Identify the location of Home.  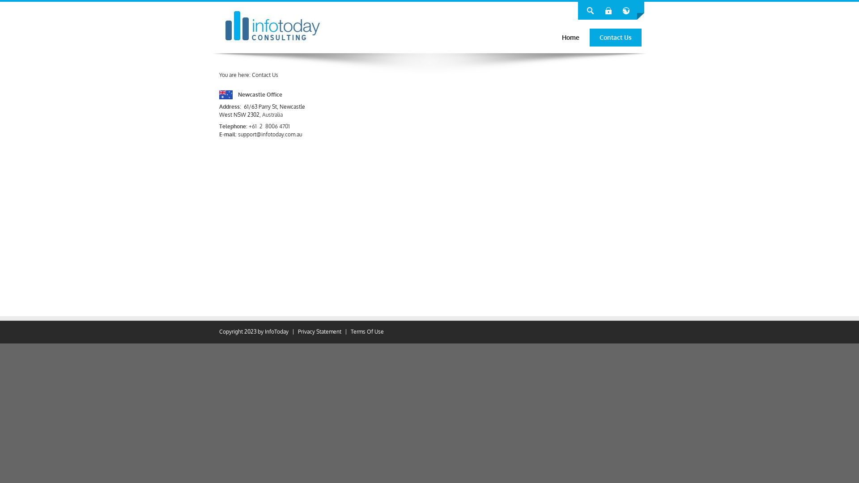
(571, 38).